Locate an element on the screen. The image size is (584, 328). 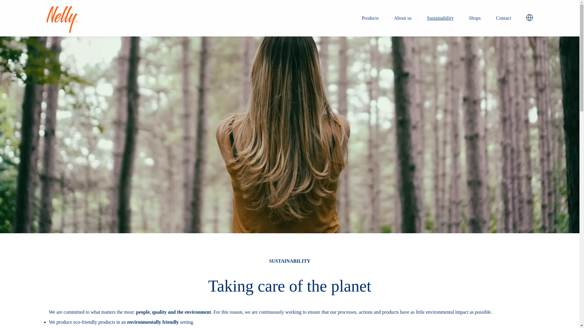
Contact is located at coordinates (504, 18).